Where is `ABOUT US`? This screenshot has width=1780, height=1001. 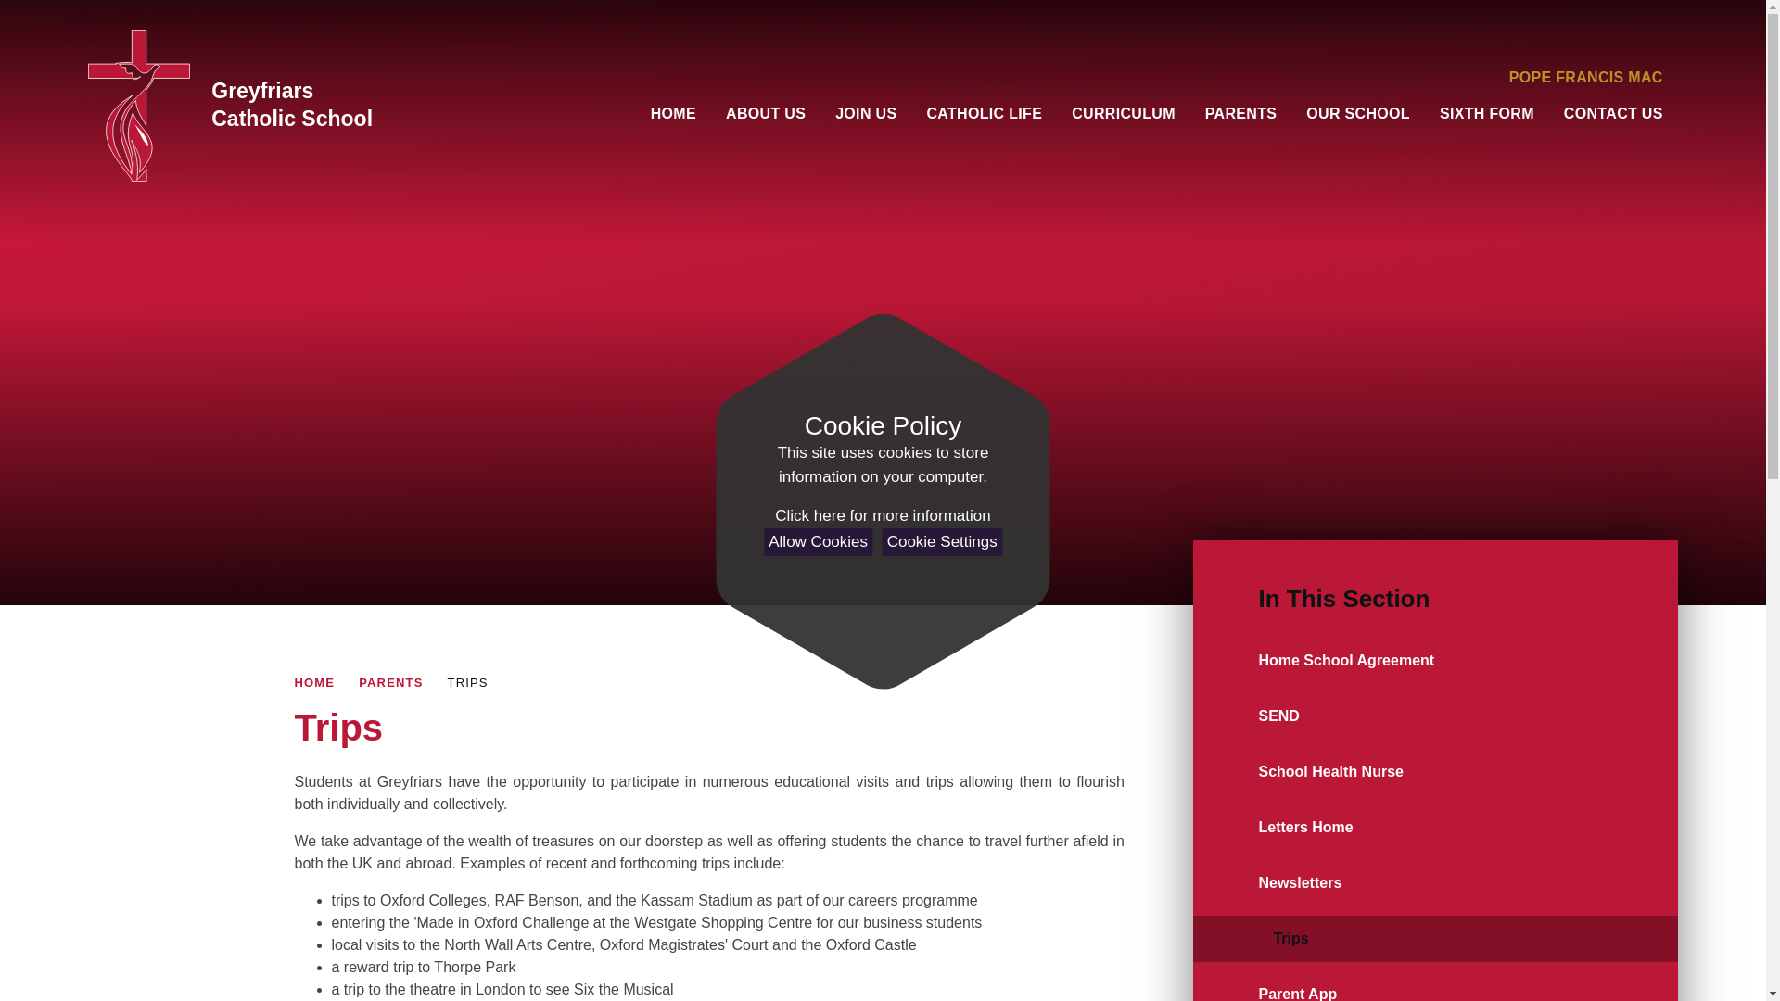 ABOUT US is located at coordinates (766, 113).